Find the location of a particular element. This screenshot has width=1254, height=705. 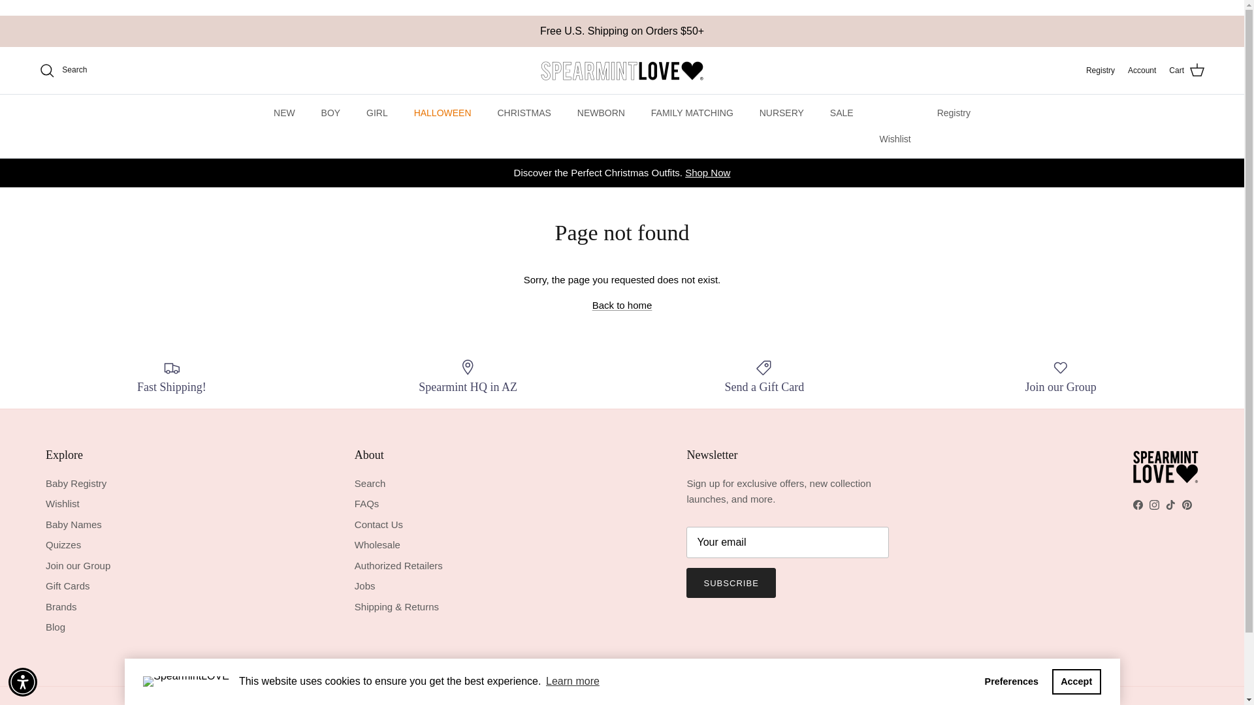

Registry is located at coordinates (1100, 70).